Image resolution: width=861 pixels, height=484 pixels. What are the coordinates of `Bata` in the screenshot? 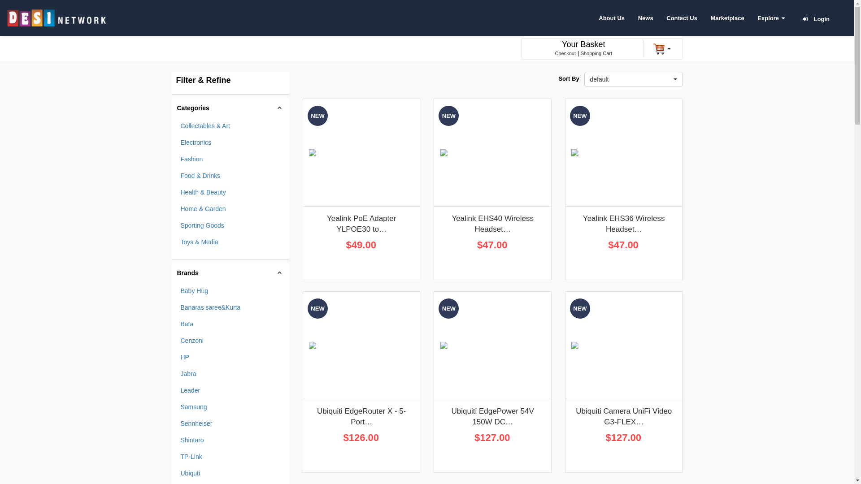 It's located at (230, 324).